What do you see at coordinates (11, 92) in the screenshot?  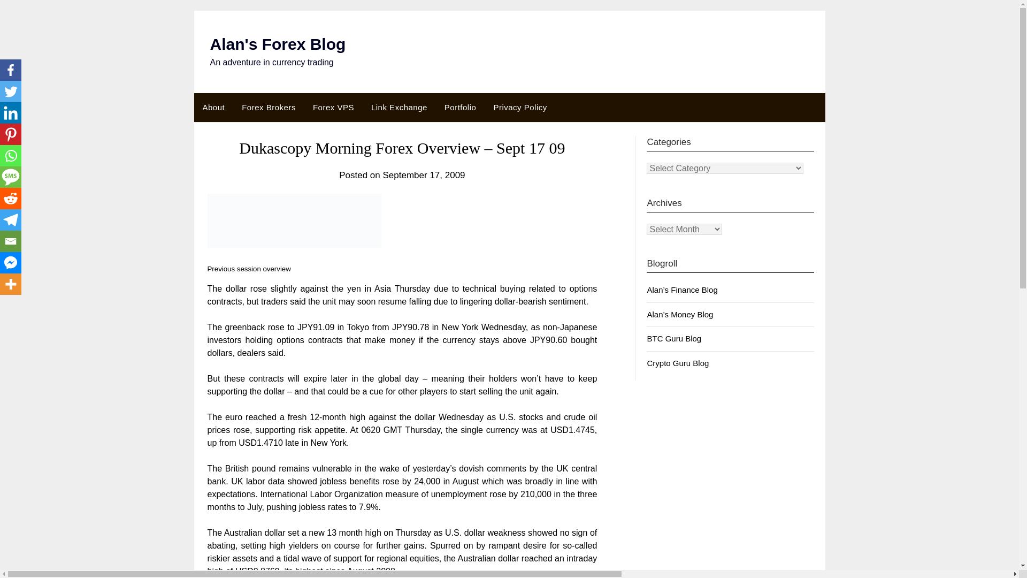 I see `Twitter` at bounding box center [11, 92].